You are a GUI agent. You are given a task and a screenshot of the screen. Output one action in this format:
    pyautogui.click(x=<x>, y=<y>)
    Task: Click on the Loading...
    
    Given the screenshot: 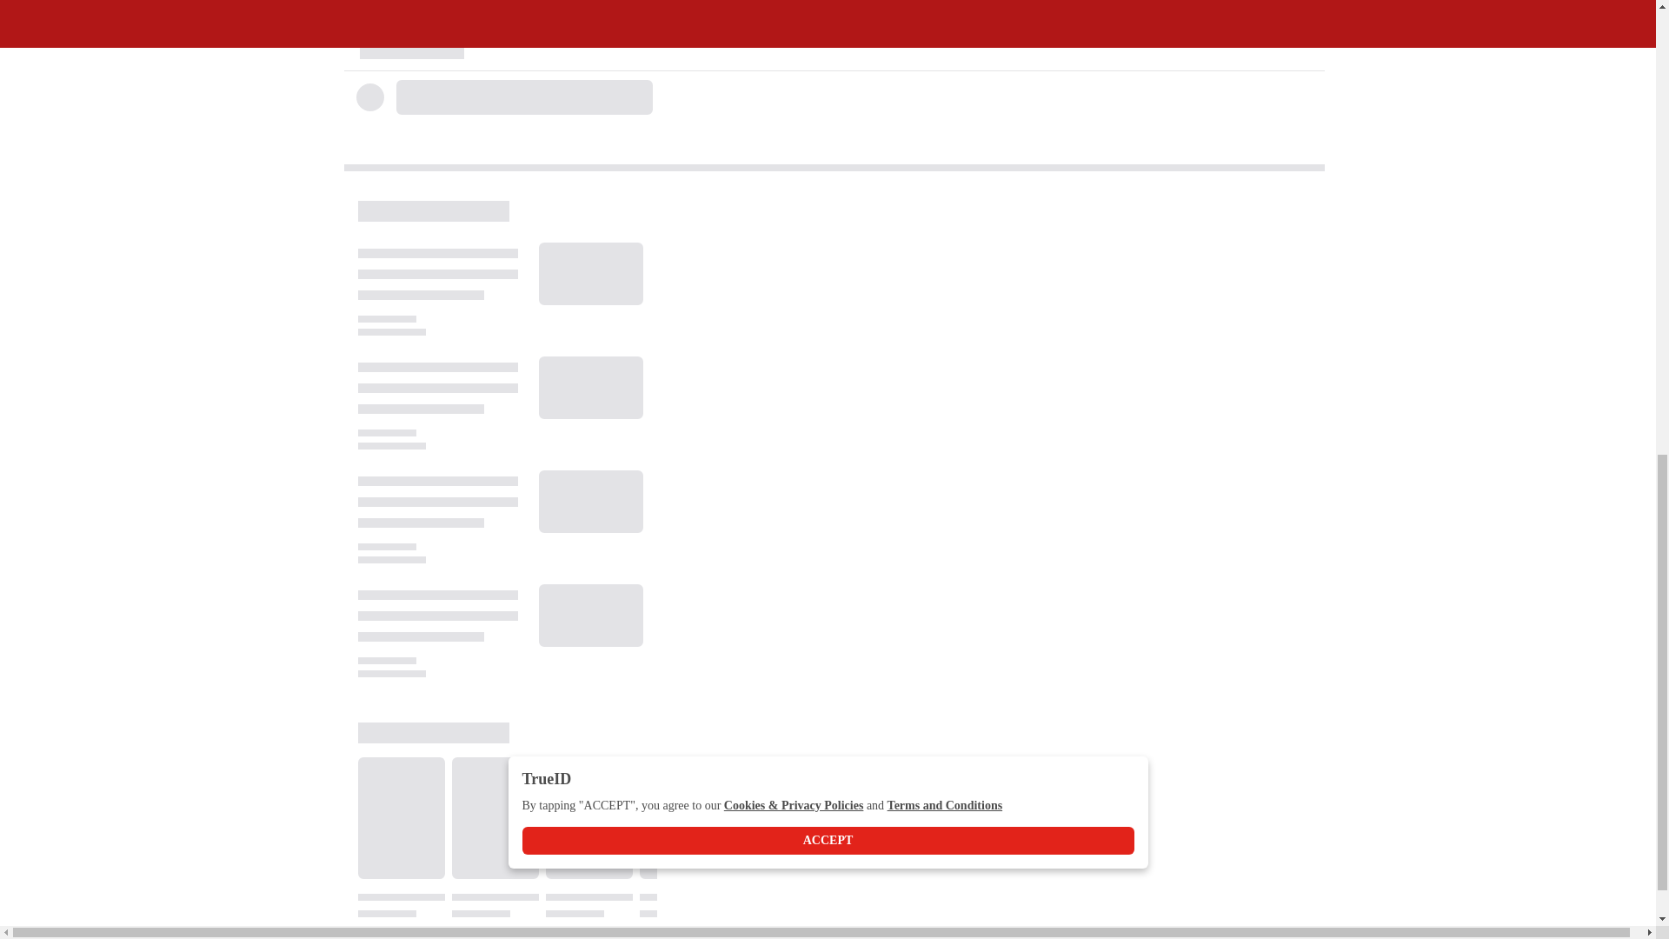 What is the action you would take?
    pyautogui.click(x=518, y=115)
    